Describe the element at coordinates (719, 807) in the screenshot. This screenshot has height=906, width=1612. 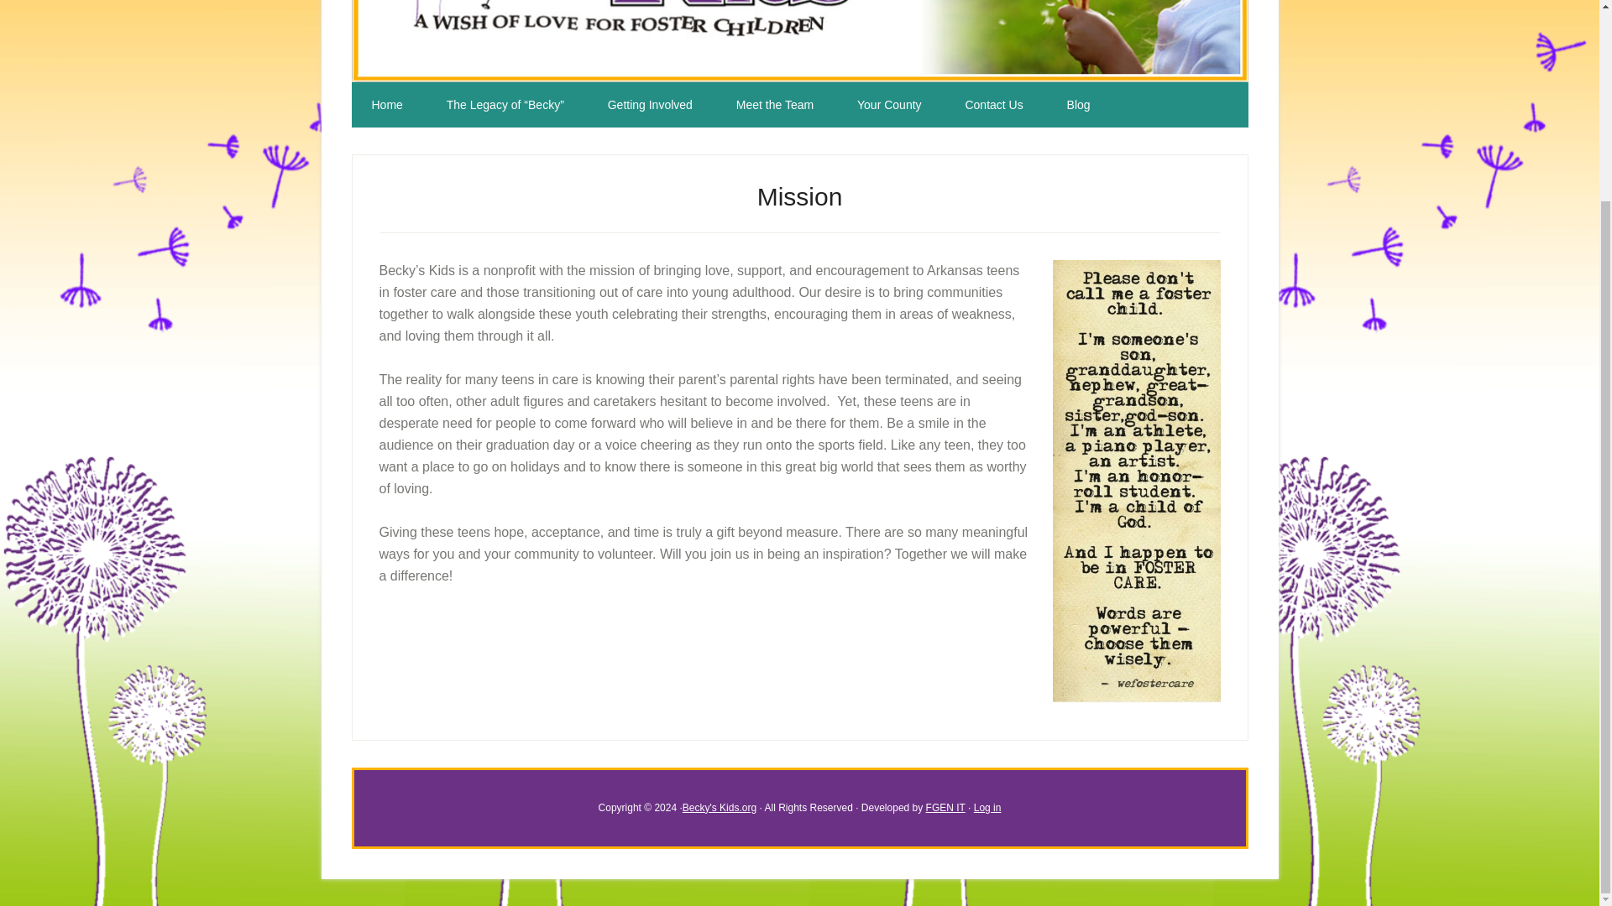
I see `Becky's Kids.org` at that location.